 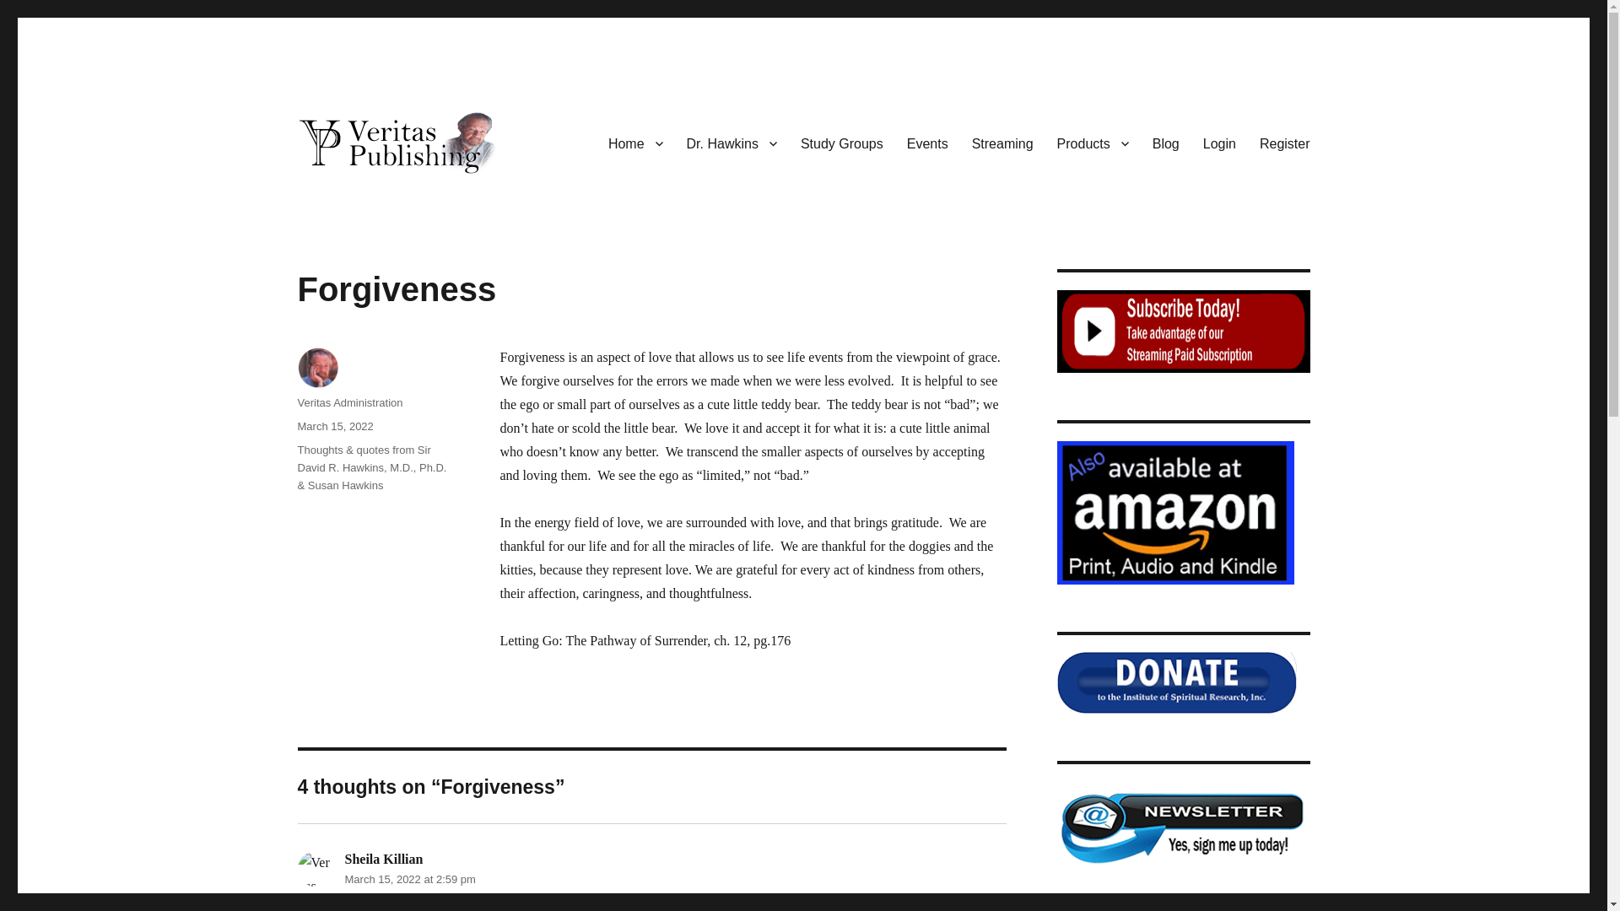 I want to click on David R. Hawkins, so click(x=395, y=201).